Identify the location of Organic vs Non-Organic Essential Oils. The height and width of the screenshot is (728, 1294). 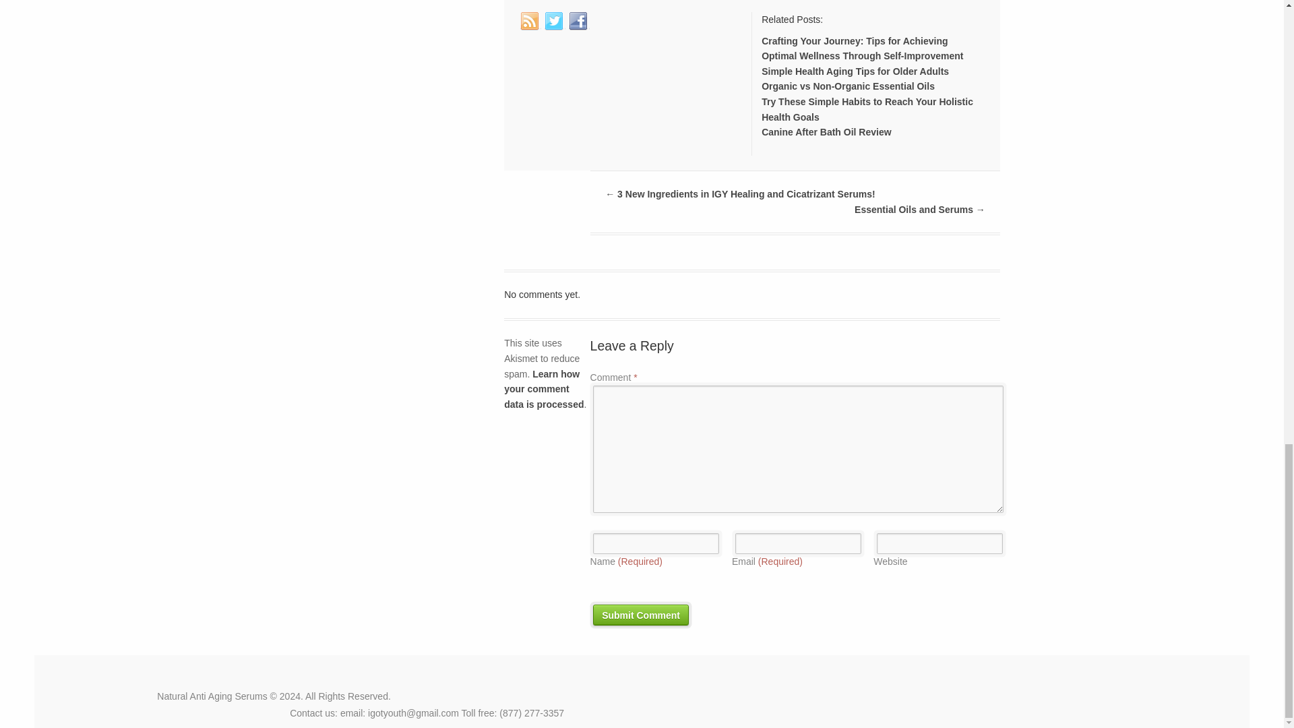
(848, 86).